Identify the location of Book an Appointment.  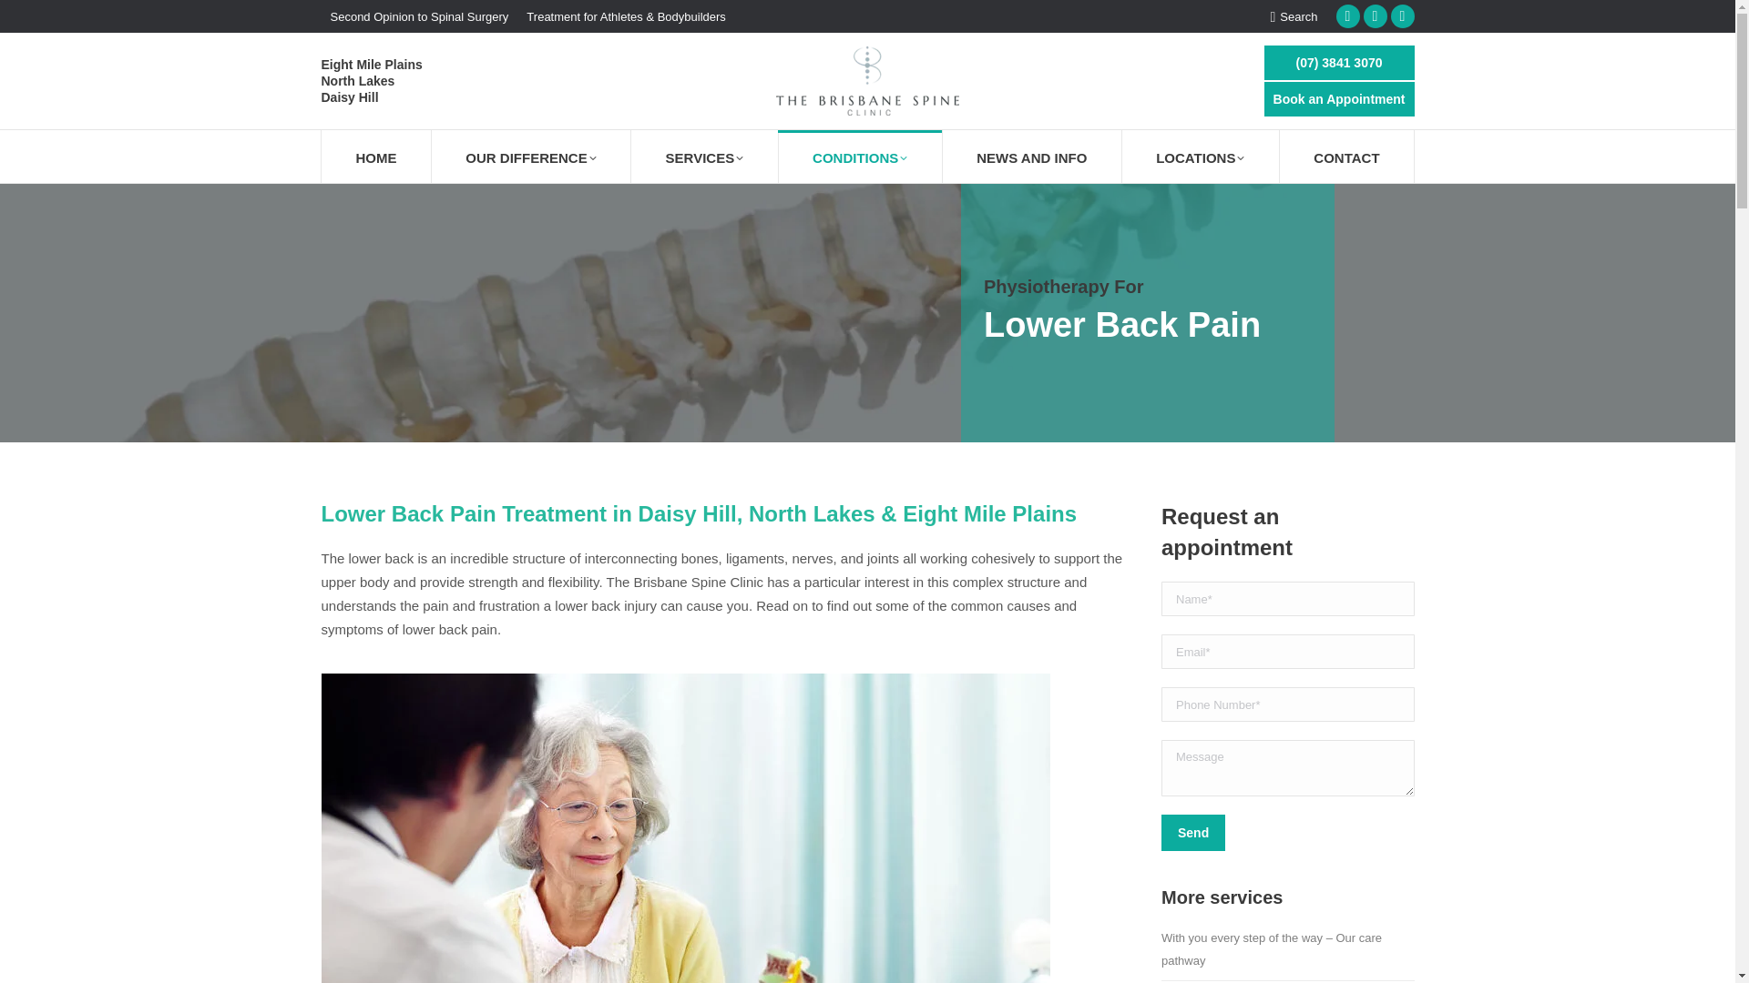
(1339, 98).